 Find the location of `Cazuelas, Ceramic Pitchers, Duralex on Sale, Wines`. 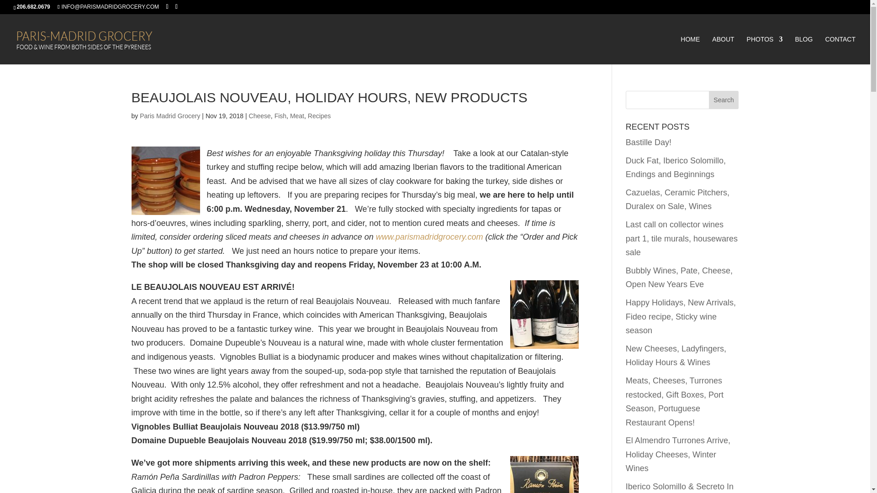

Cazuelas, Ceramic Pitchers, Duralex on Sale, Wines is located at coordinates (678, 199).